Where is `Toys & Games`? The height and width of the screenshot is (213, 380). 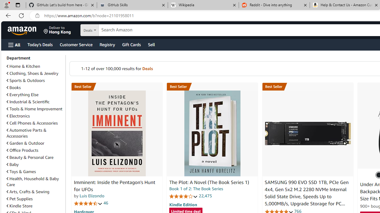 Toys & Games is located at coordinates (35, 172).